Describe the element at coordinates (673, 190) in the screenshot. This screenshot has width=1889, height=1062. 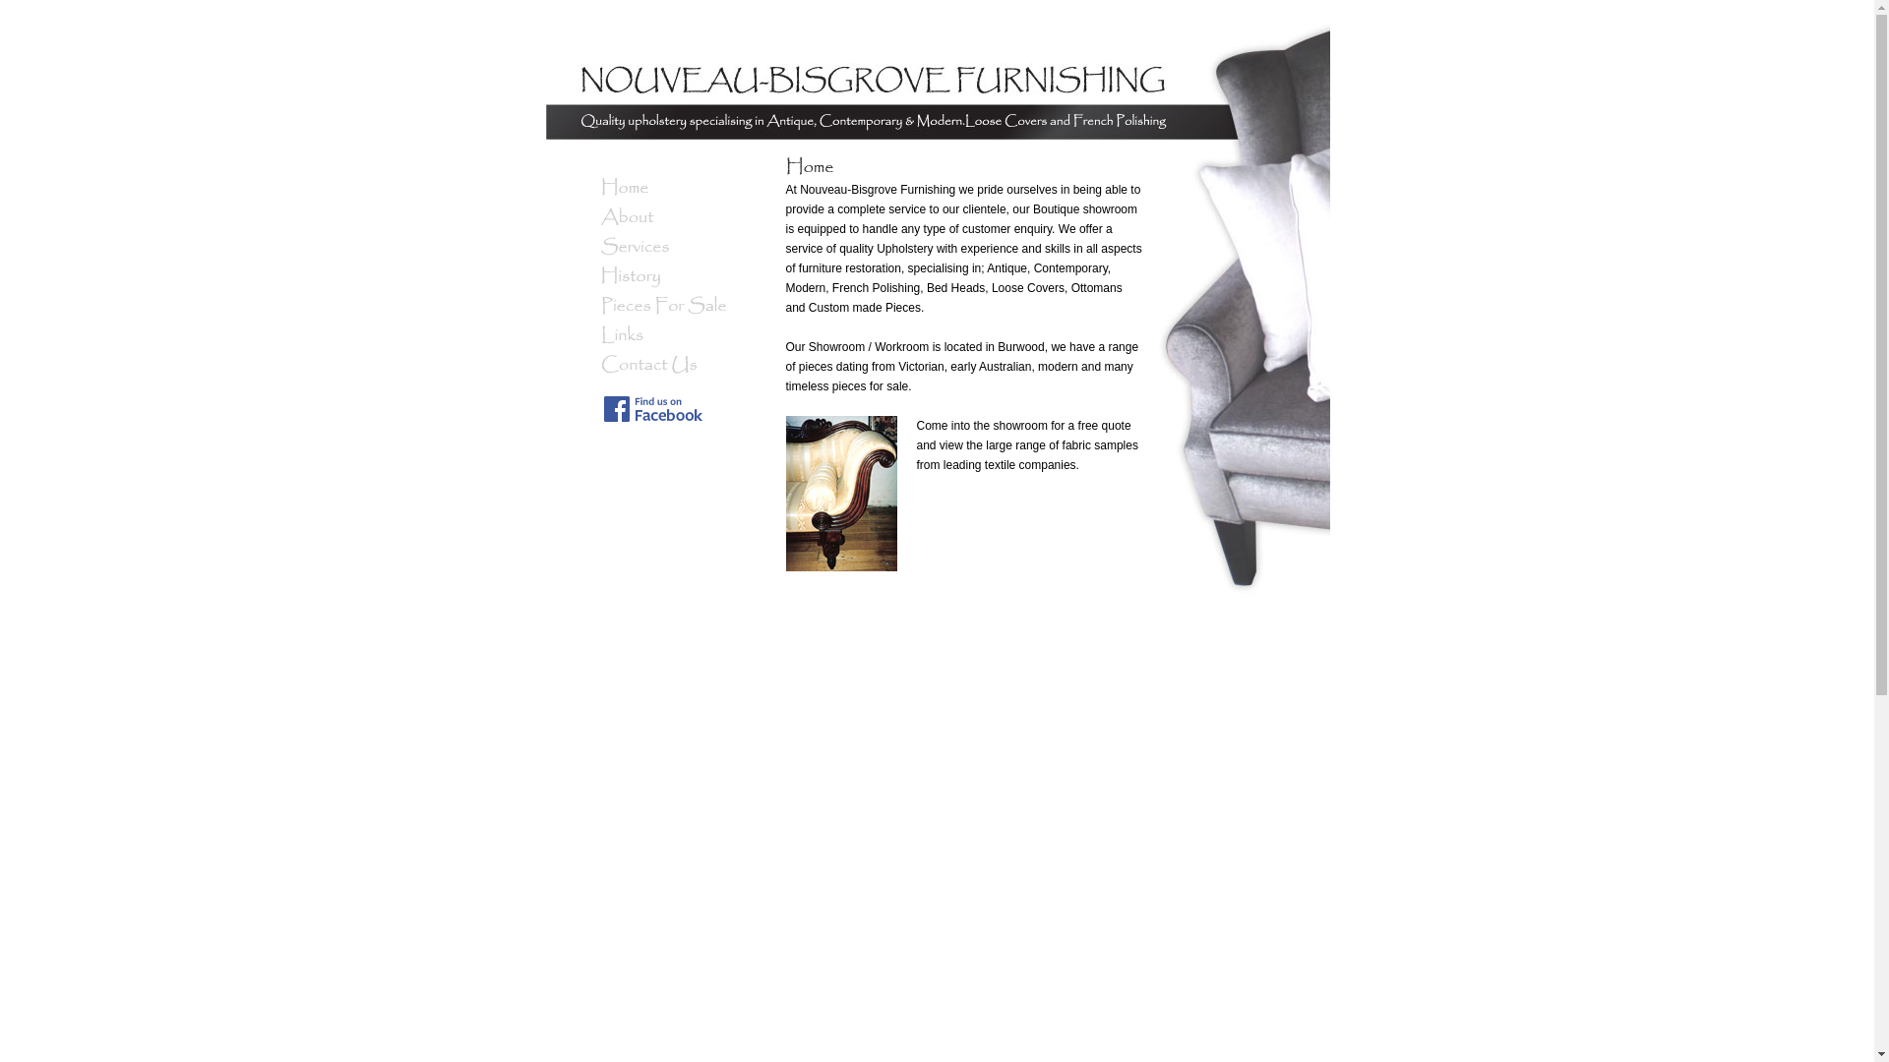
I see `Home` at that location.